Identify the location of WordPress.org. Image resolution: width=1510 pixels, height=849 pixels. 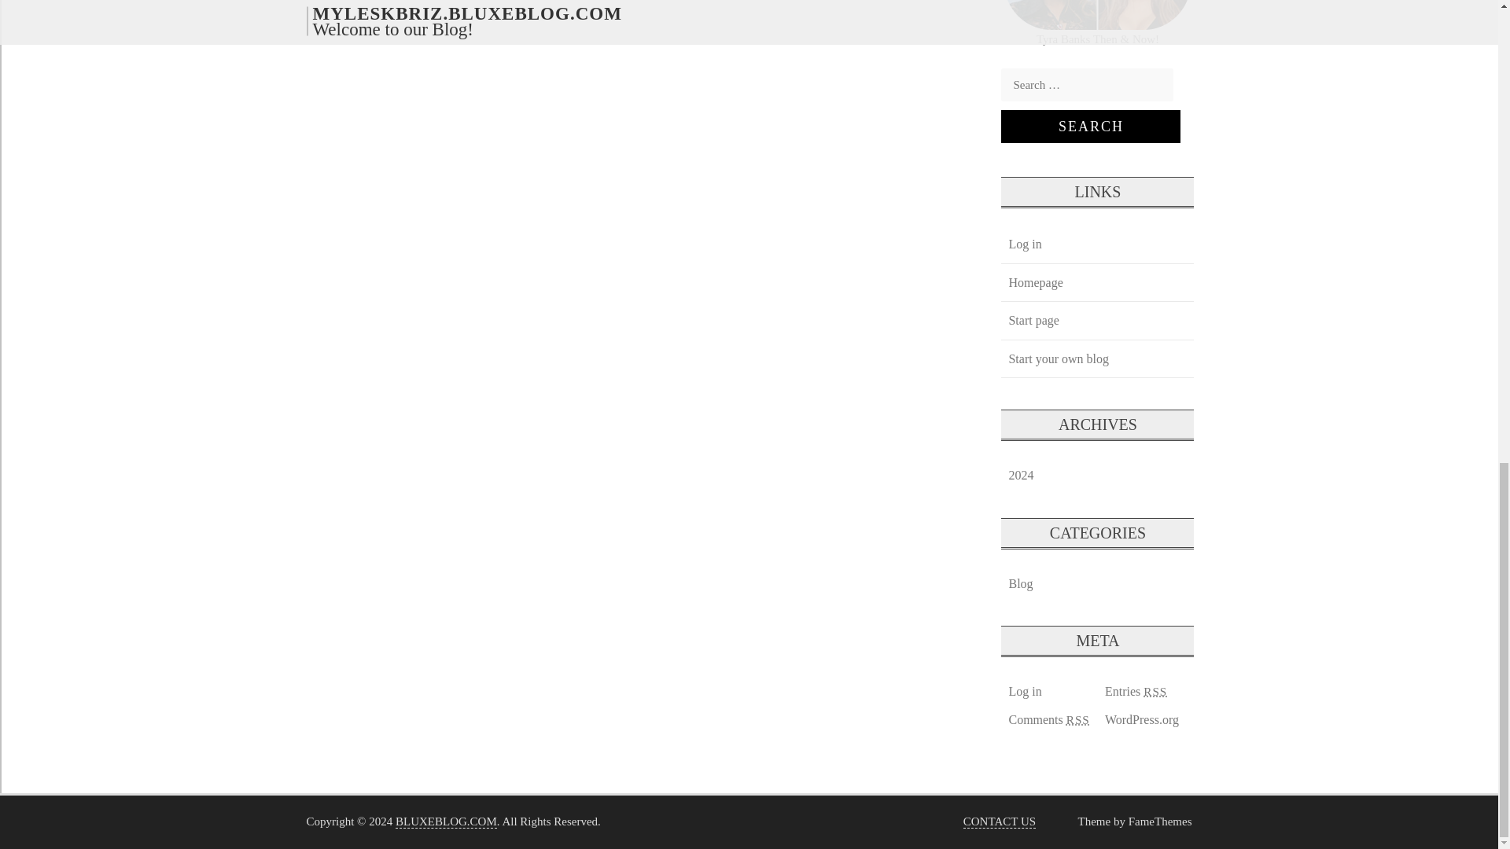
(1141, 719).